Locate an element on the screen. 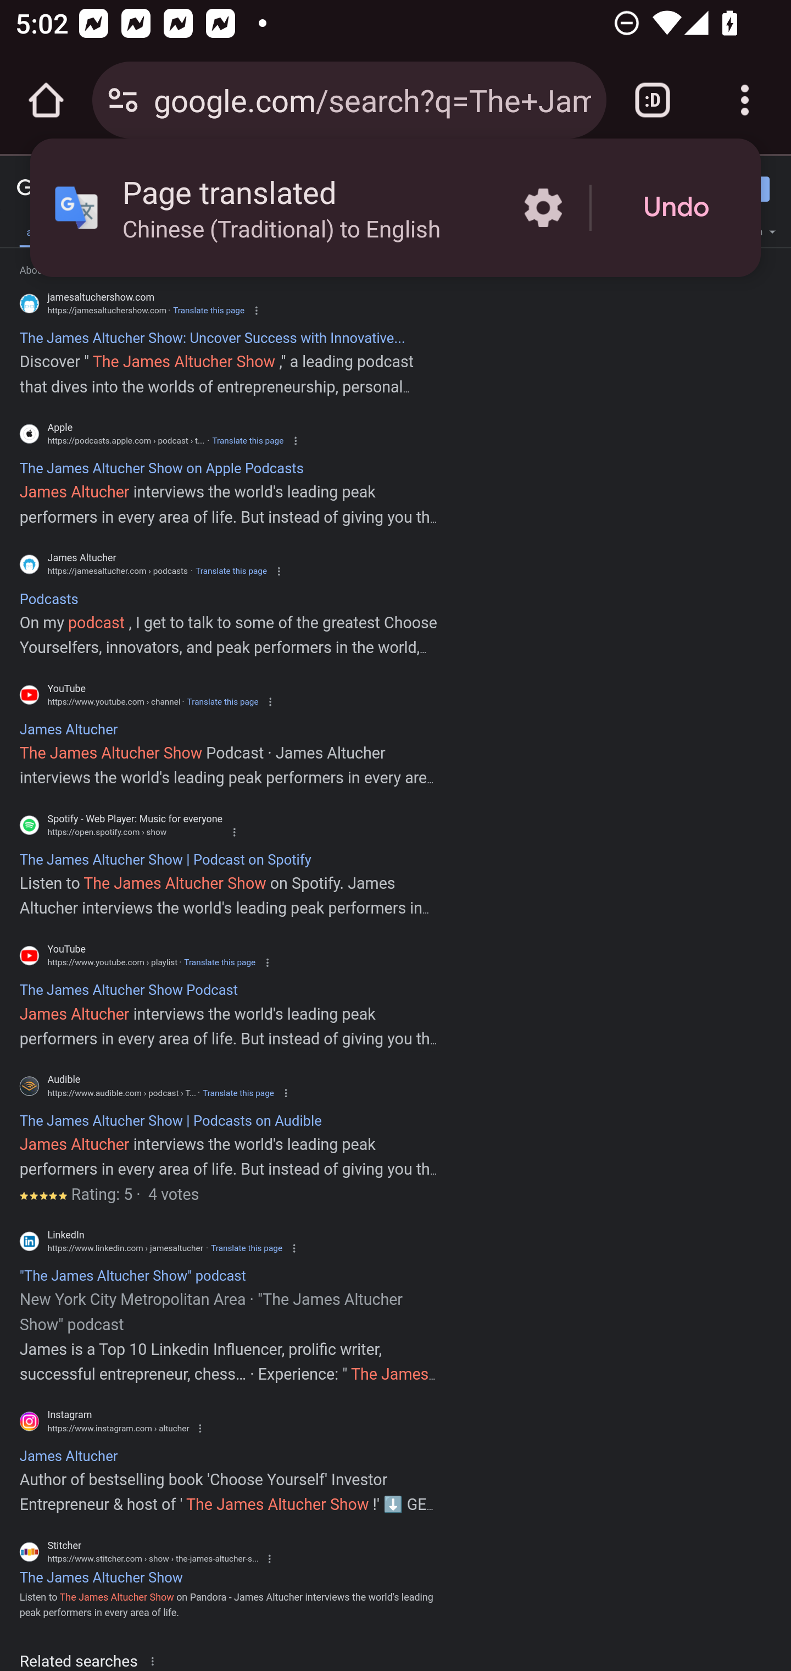 This screenshot has height=1671, width=791. Translate this page is located at coordinates (222, 701).